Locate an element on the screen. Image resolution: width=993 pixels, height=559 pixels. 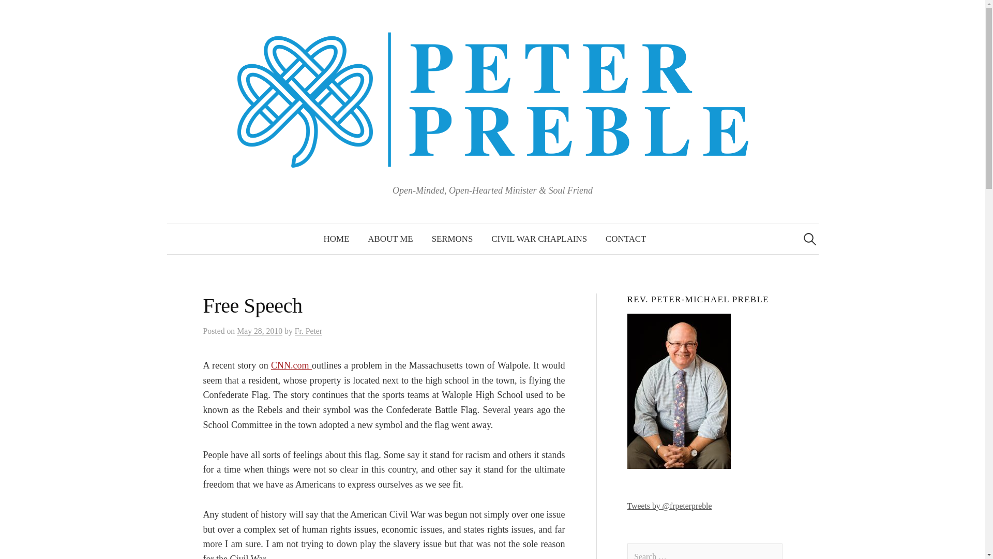
Search is located at coordinates (12, 12).